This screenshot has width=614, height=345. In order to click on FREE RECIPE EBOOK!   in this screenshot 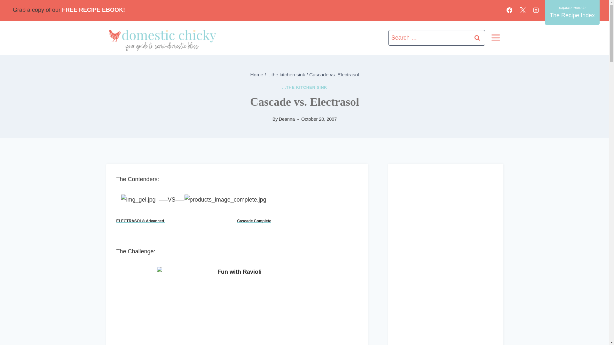, I will do `click(95, 10)`.